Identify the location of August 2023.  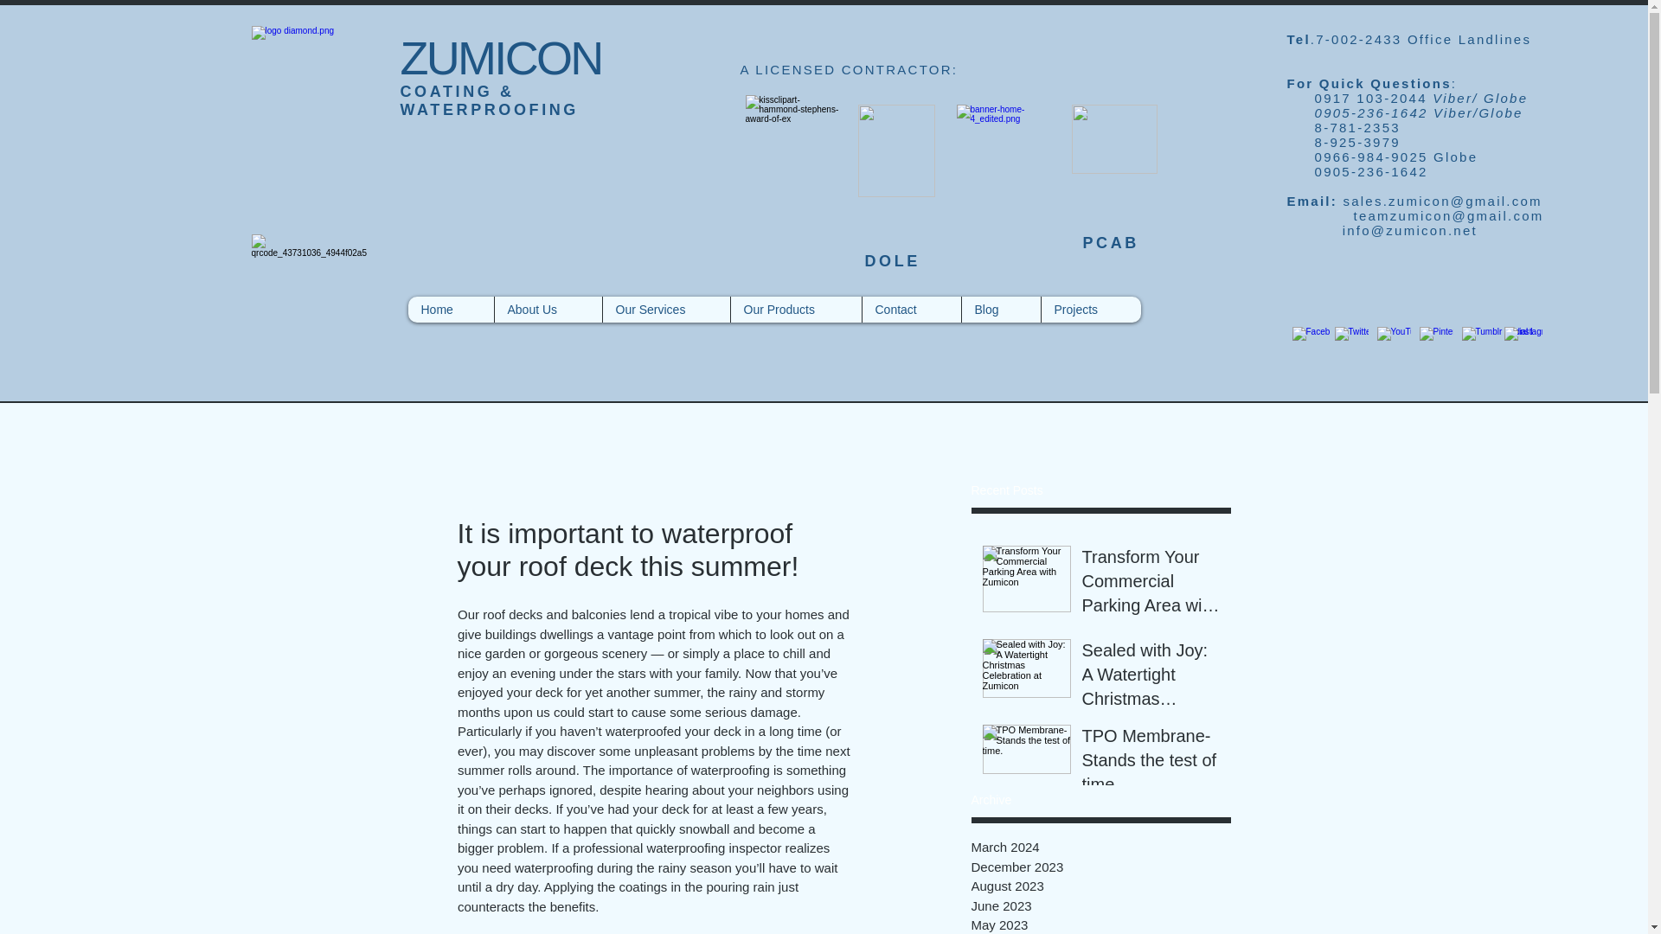
(1100, 886).